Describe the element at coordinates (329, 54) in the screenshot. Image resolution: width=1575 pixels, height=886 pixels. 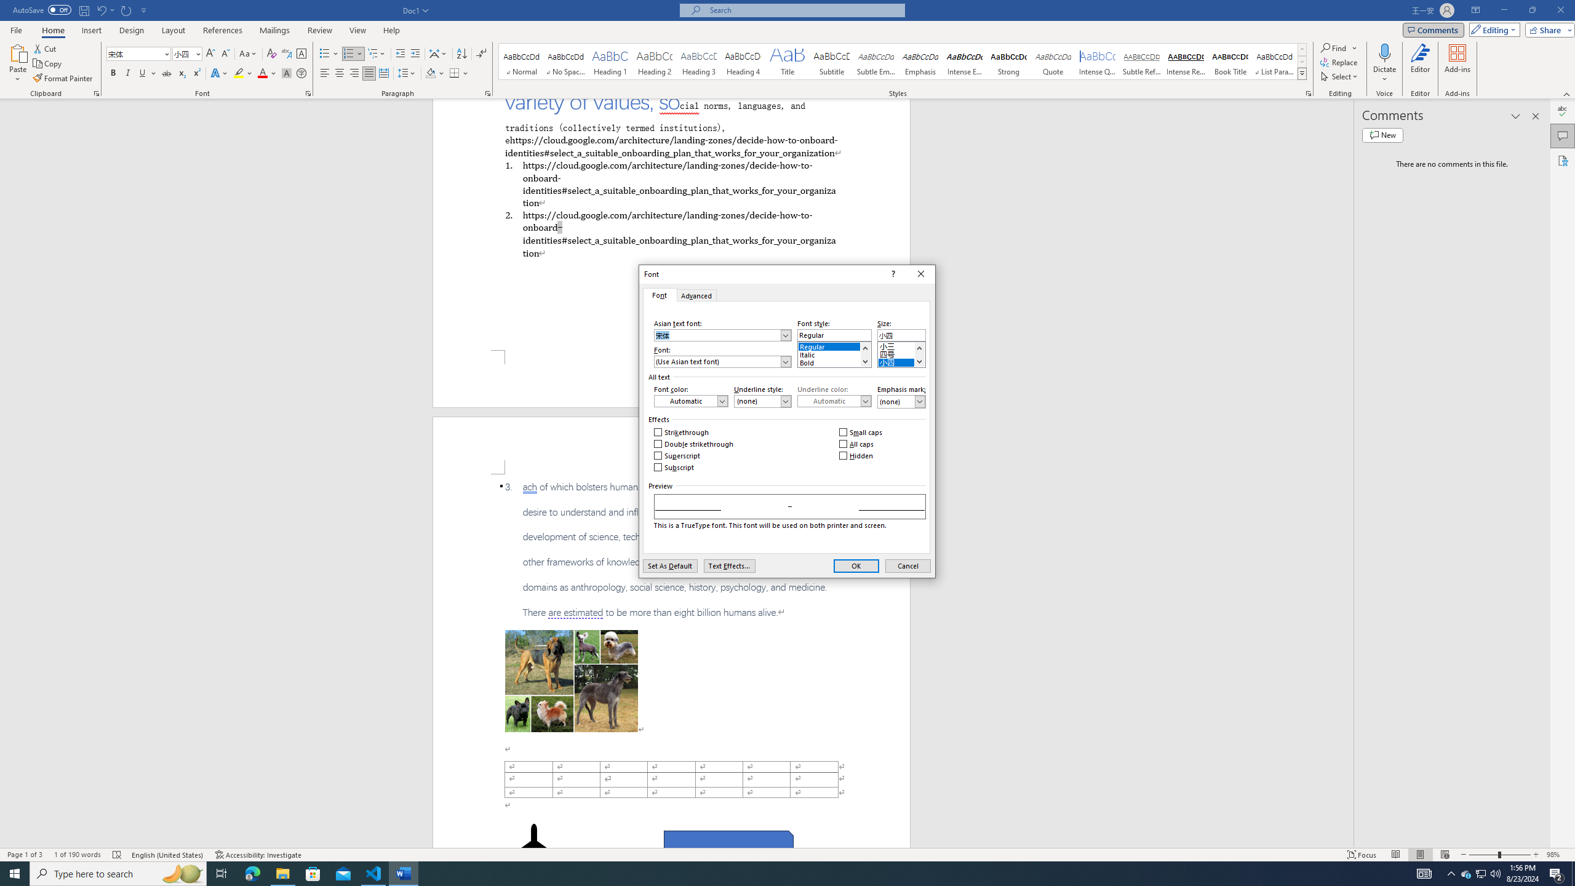
I see `Bullets` at that location.